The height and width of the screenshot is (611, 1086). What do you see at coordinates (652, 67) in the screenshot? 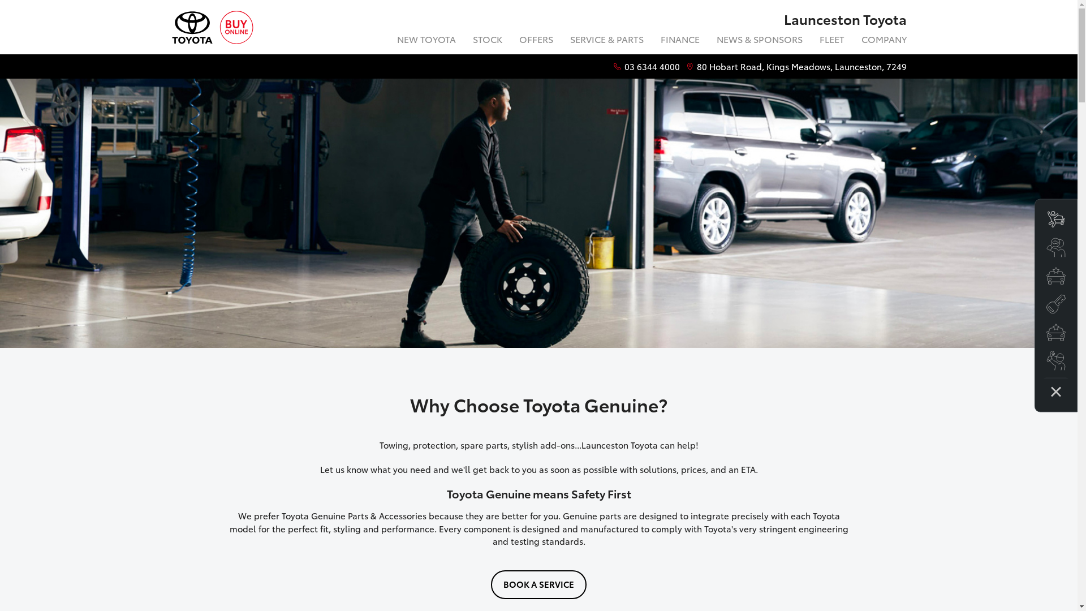
I see `03 6344 4000` at bounding box center [652, 67].